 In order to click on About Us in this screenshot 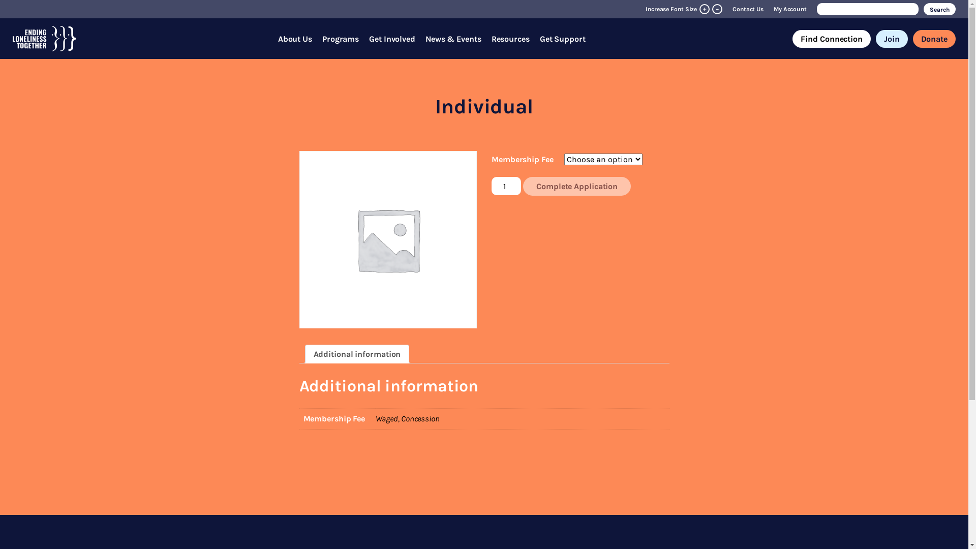, I will do `click(295, 39)`.